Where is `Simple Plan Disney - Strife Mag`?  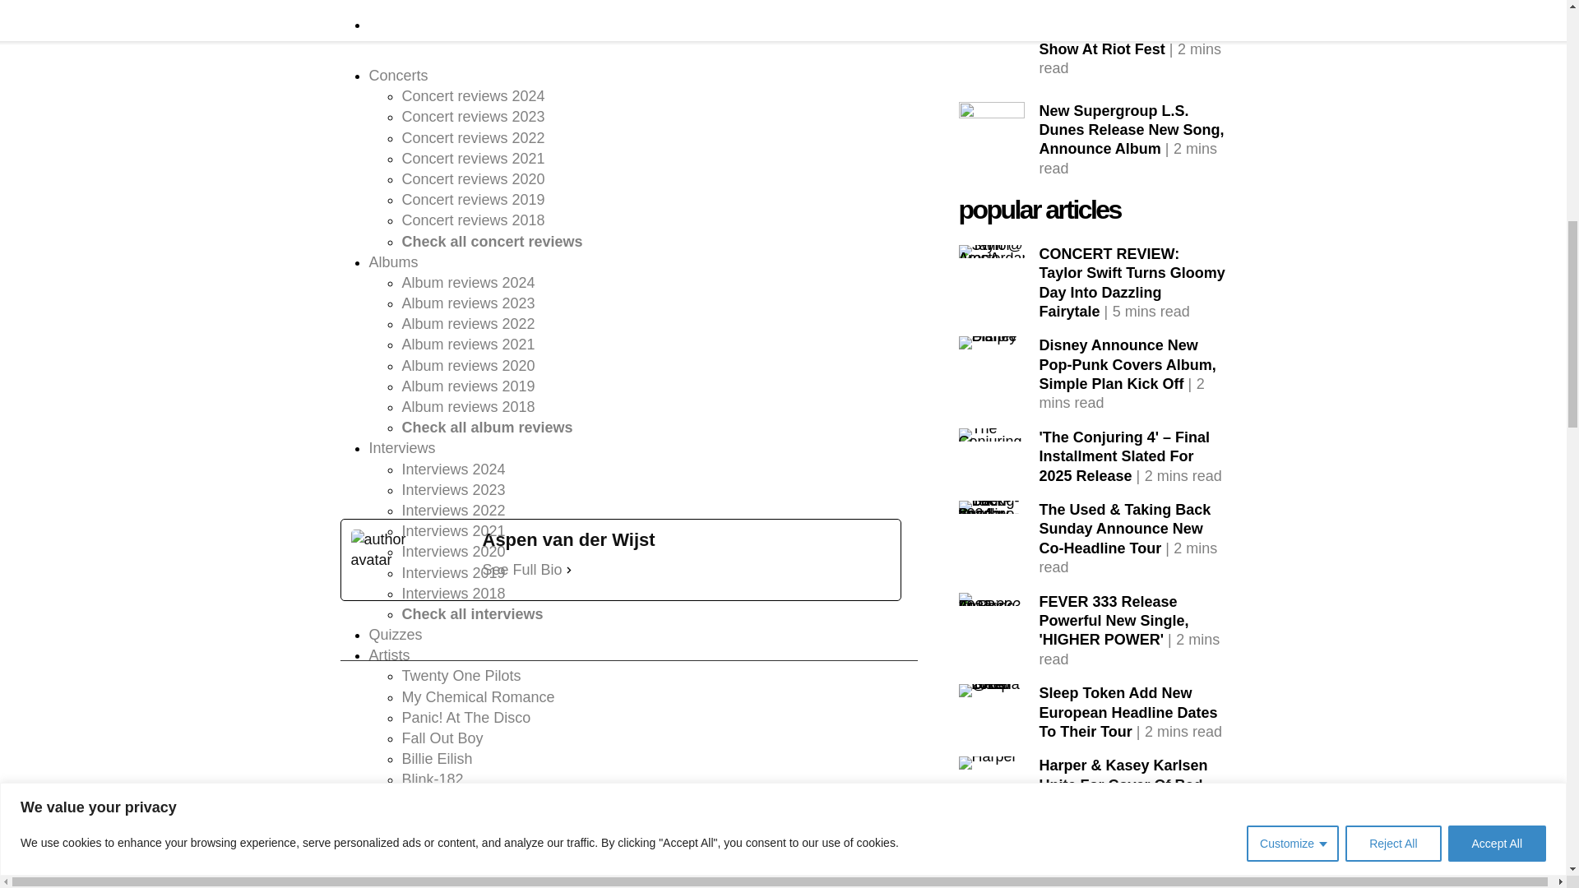
Simple Plan Disney - Strife Mag is located at coordinates (992, 343).